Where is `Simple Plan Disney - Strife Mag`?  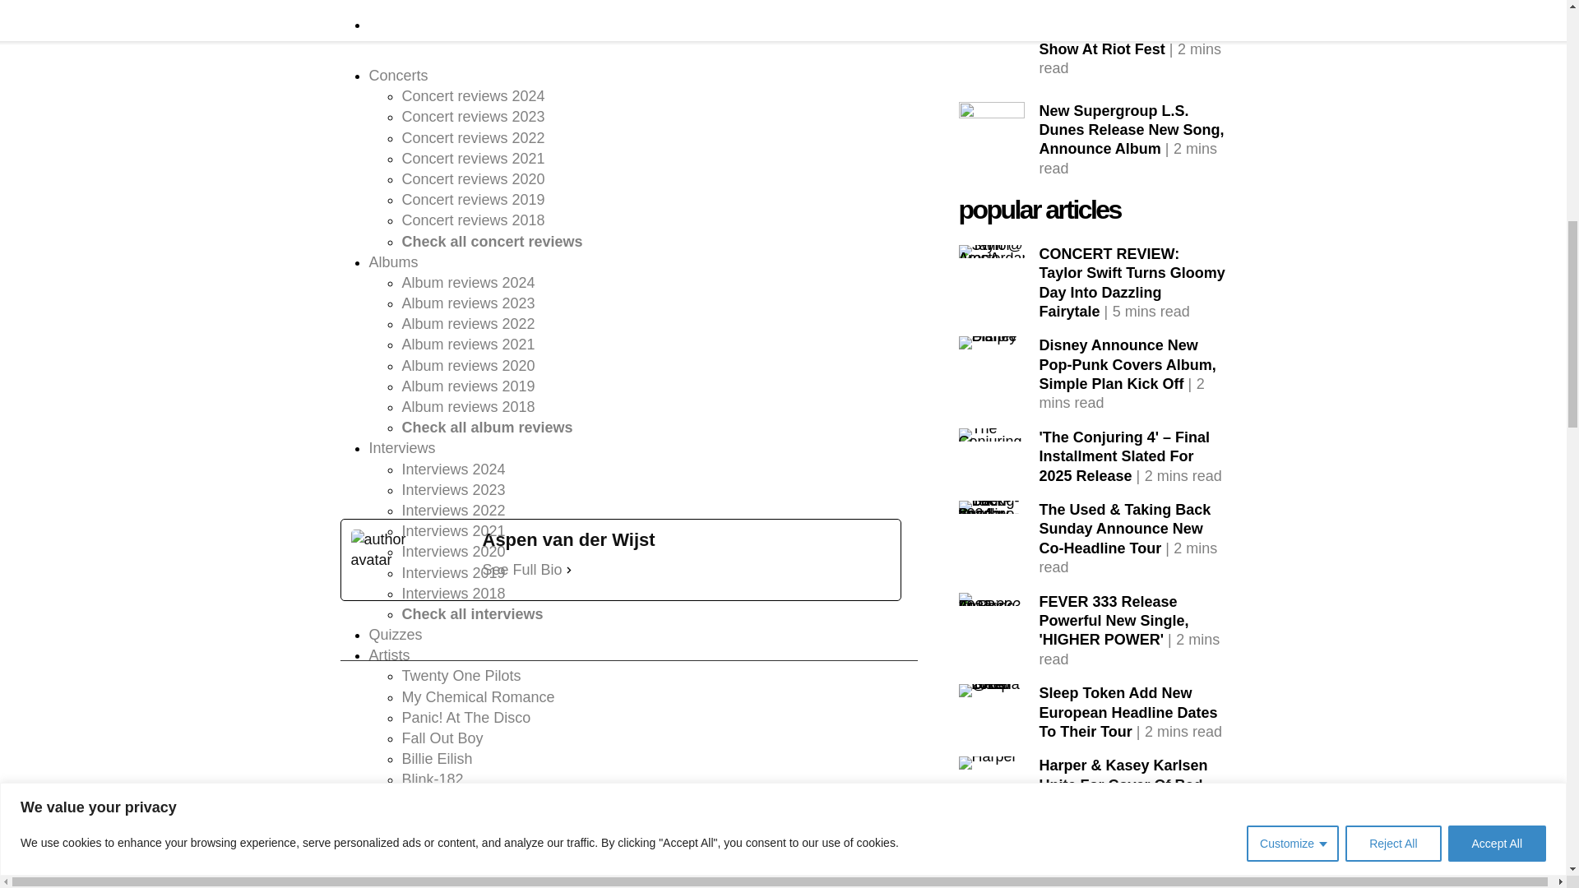
Simple Plan Disney - Strife Mag is located at coordinates (992, 343).